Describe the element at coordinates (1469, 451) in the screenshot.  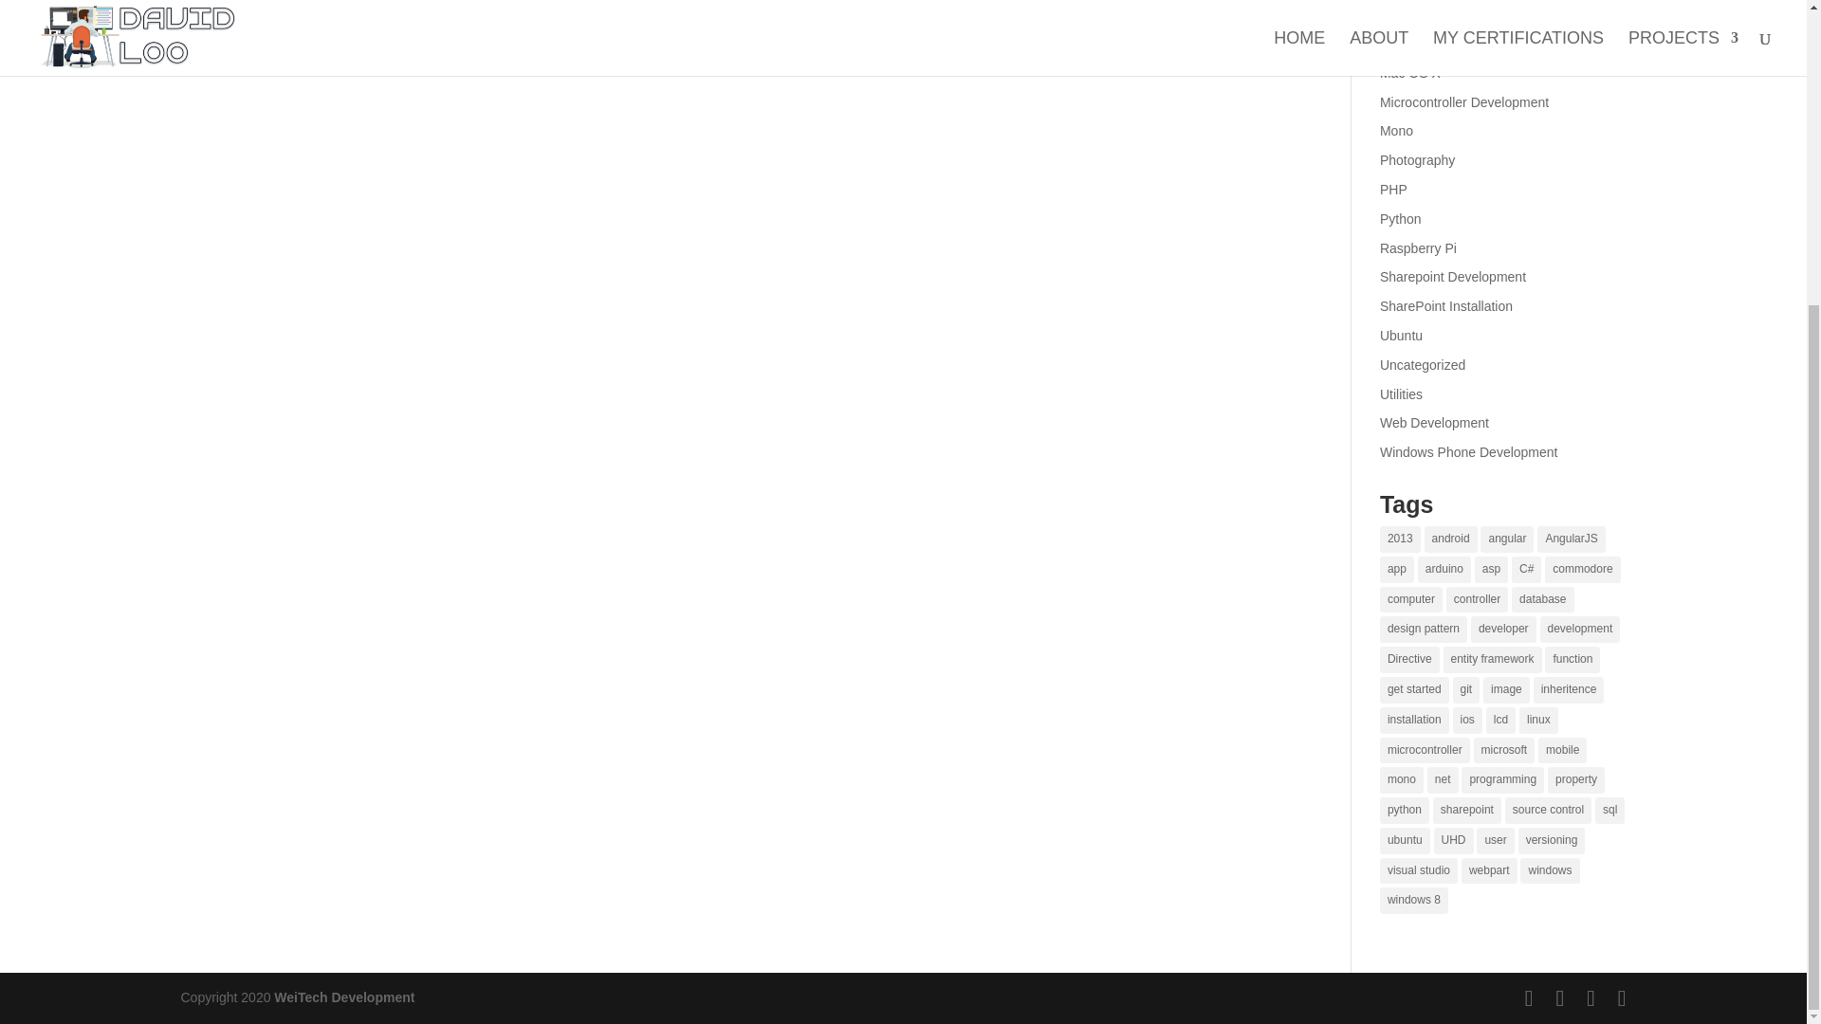
I see `Windows Phone Development` at that location.